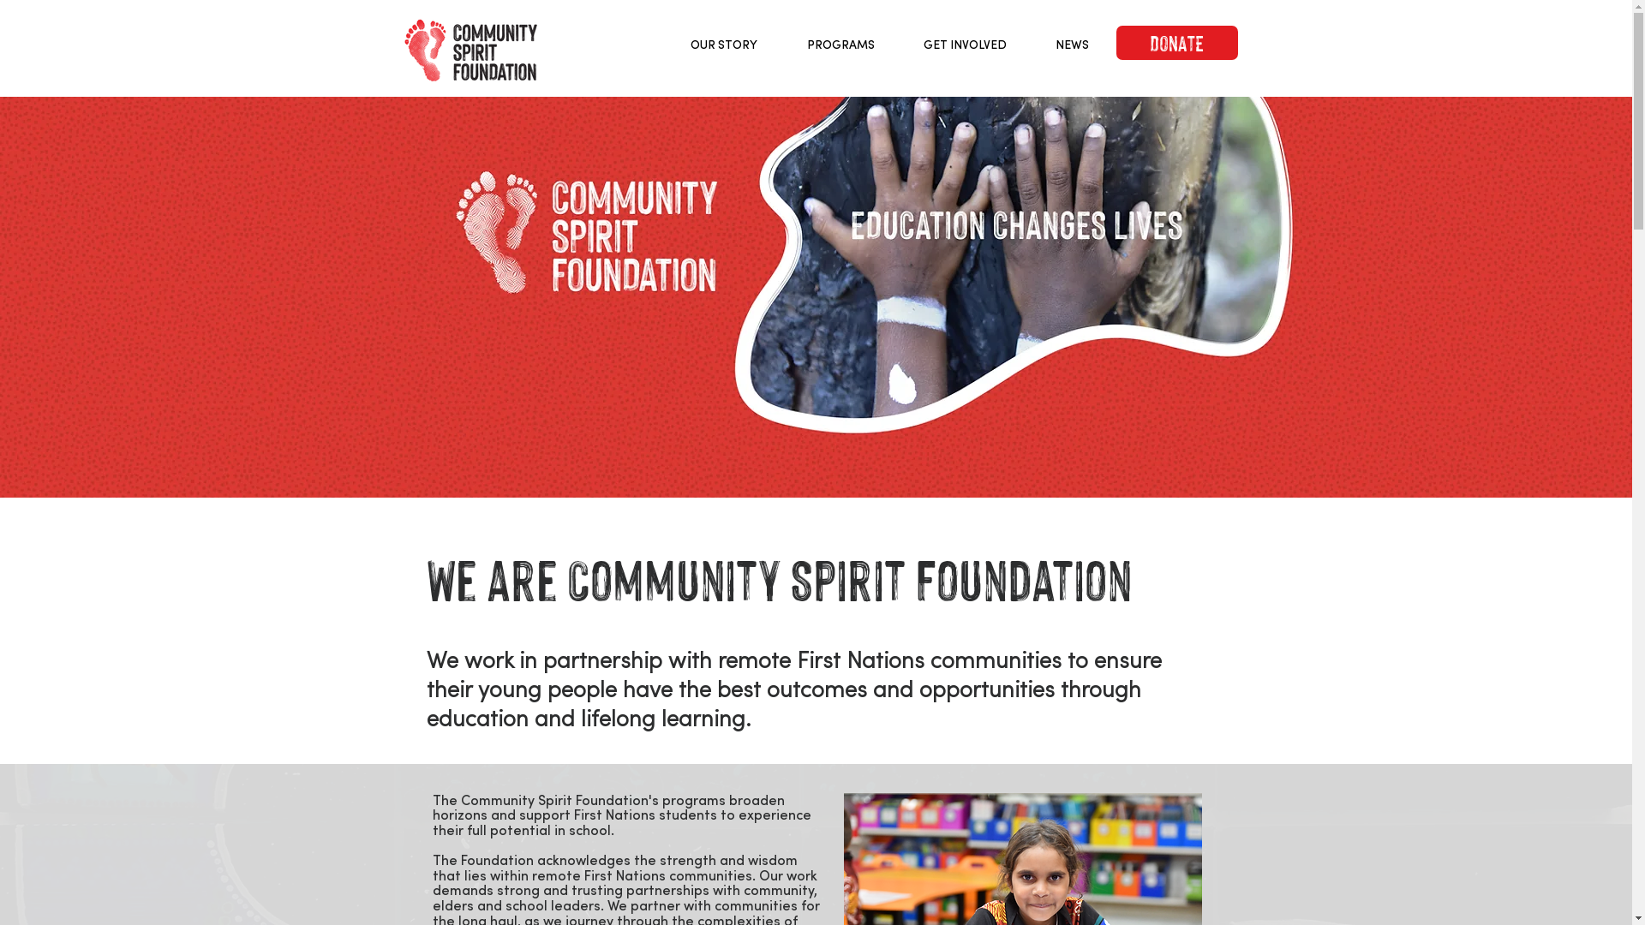  Describe the element at coordinates (966, 45) in the screenshot. I see `GET INVOLVED` at that location.